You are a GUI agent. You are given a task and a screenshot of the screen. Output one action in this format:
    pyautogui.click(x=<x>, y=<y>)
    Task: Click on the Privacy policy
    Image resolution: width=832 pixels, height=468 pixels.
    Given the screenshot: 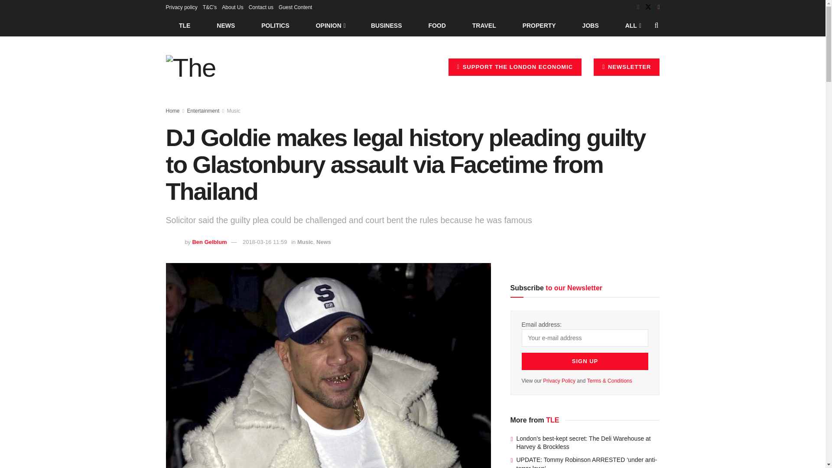 What is the action you would take?
    pyautogui.click(x=181, y=7)
    